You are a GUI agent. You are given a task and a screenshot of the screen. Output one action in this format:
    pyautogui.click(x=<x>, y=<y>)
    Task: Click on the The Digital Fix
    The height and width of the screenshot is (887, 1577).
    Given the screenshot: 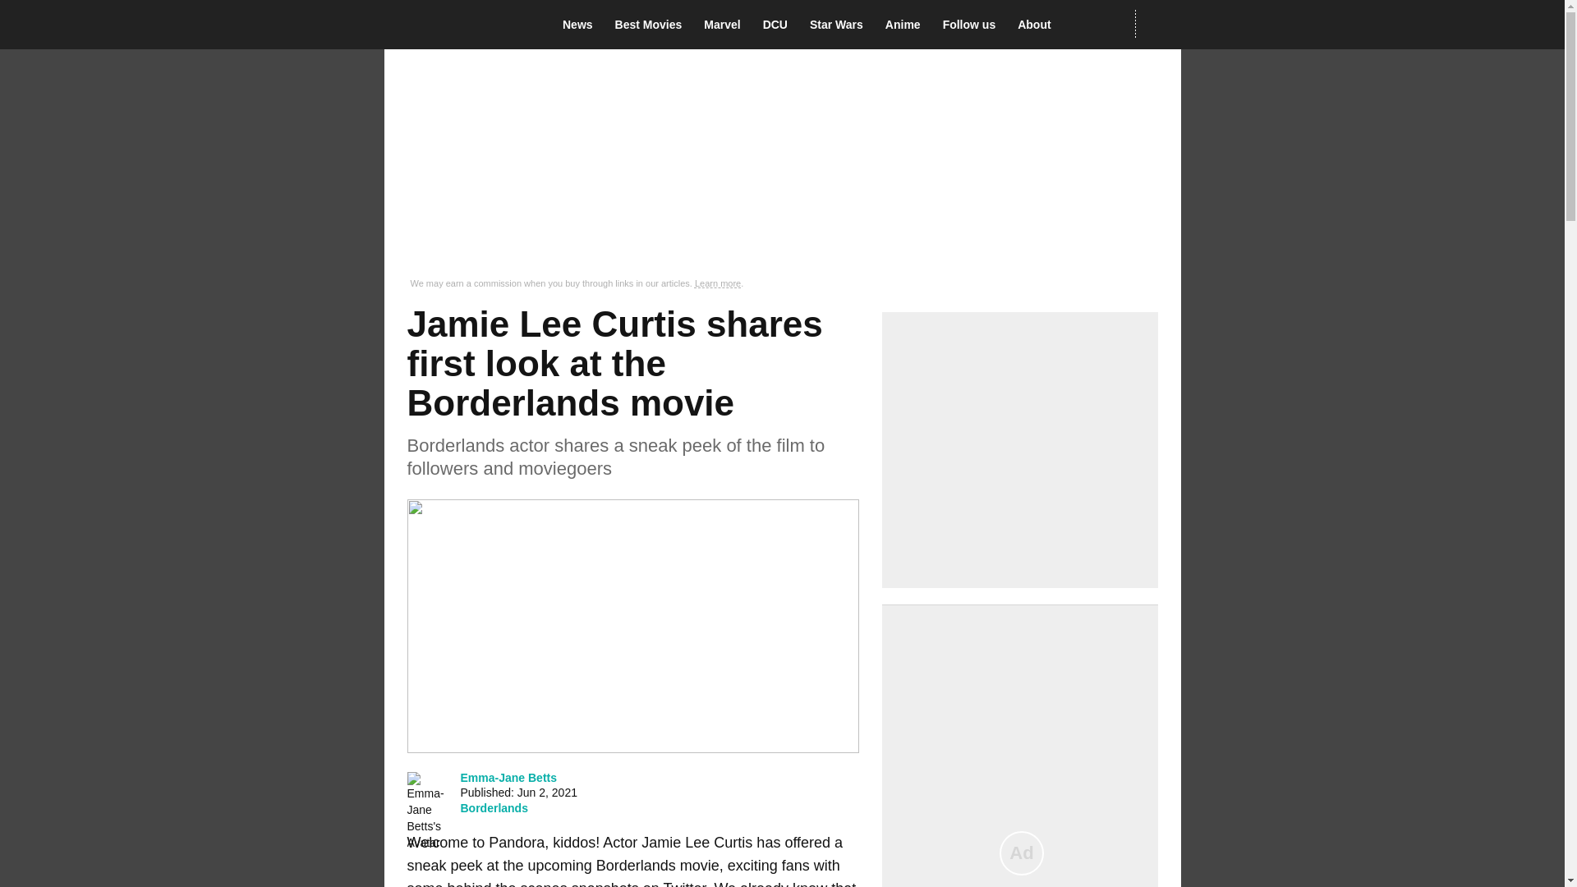 What is the action you would take?
    pyautogui.click(x=460, y=25)
    